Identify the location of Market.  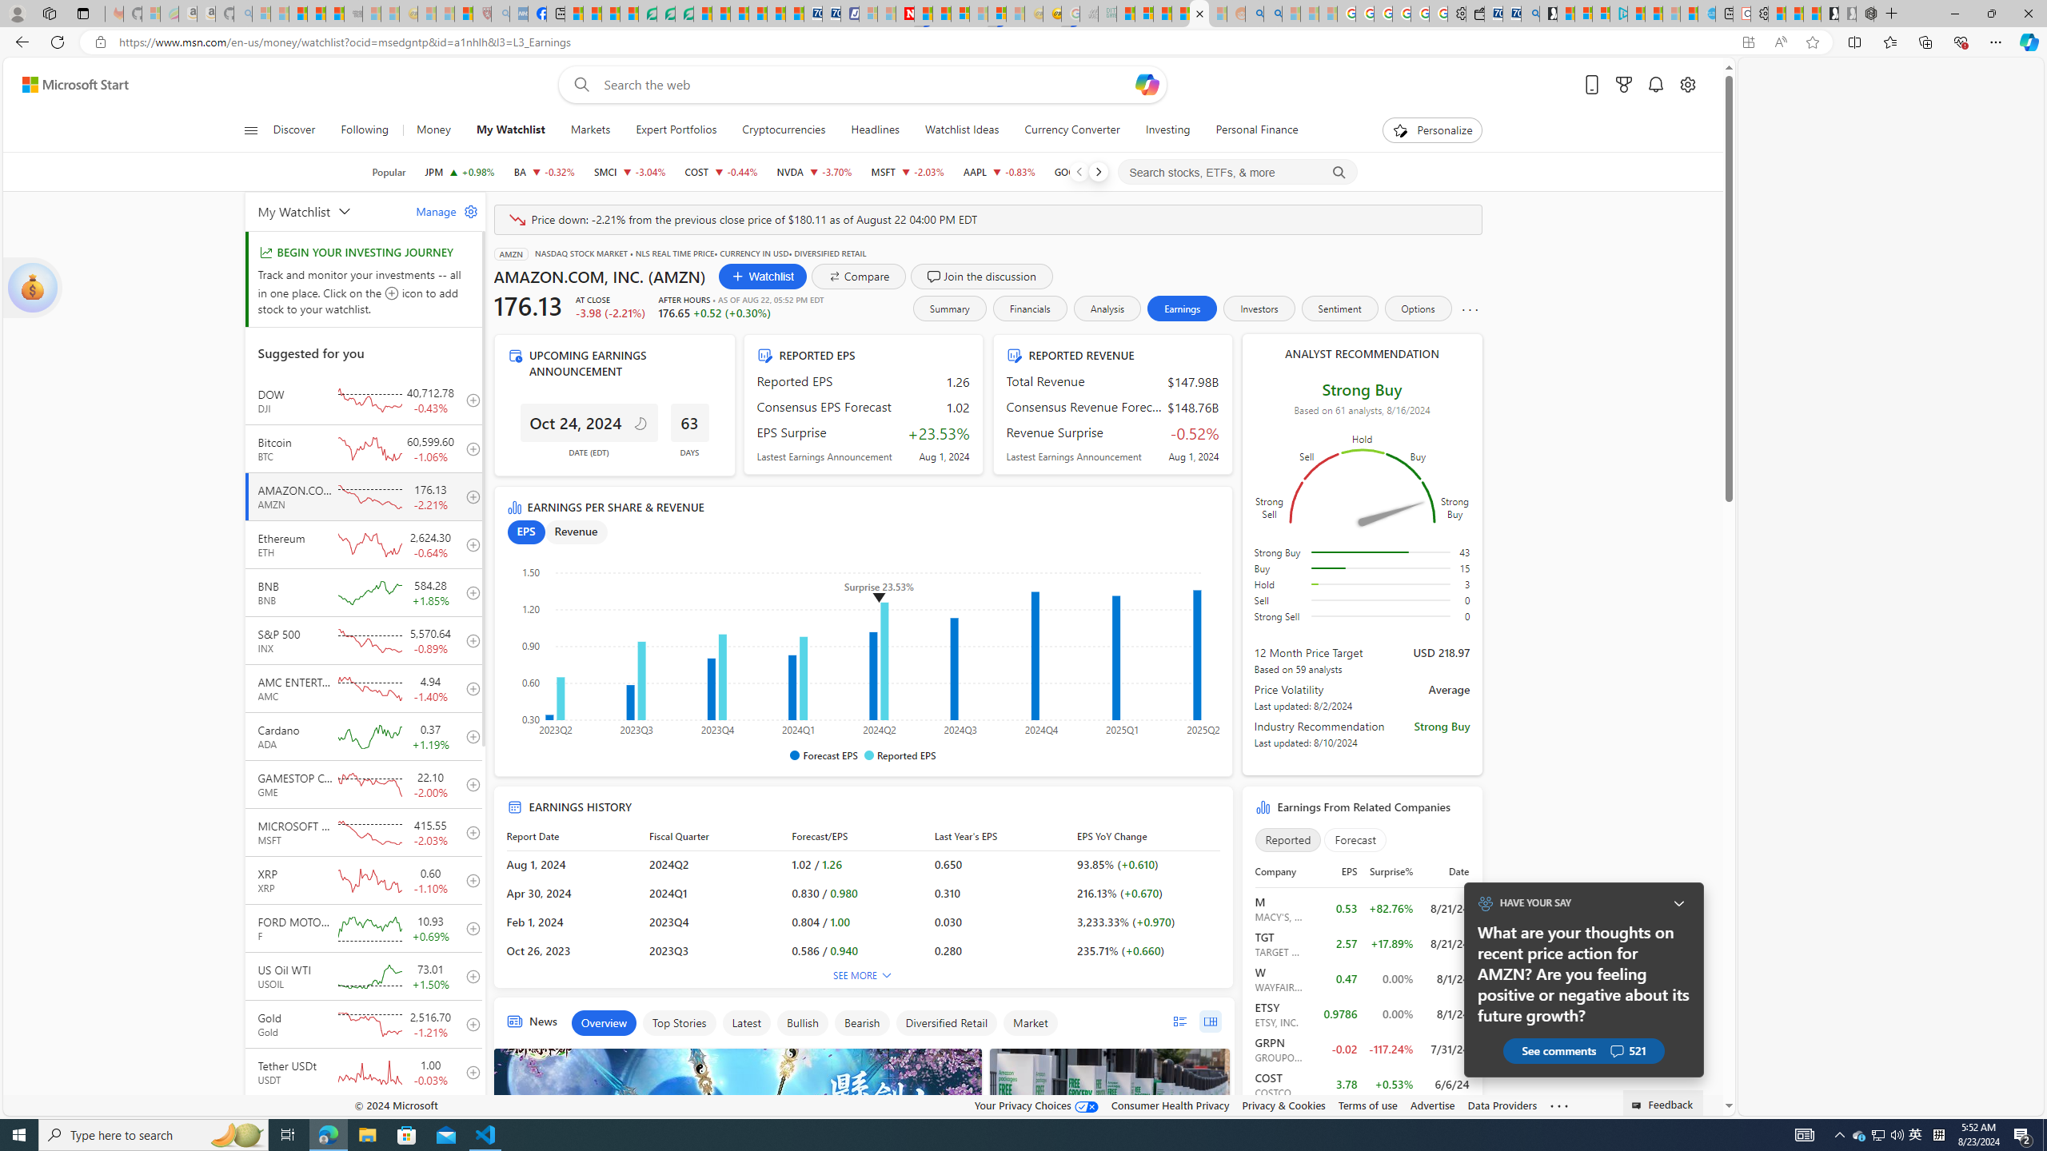
(1030, 1023).